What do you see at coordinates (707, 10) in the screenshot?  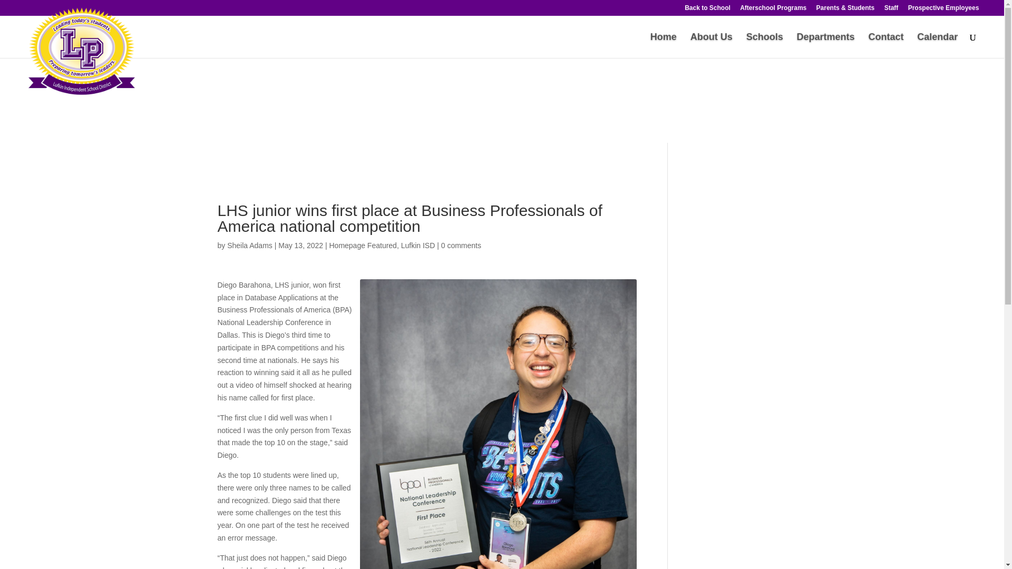 I see `Back to School` at bounding box center [707, 10].